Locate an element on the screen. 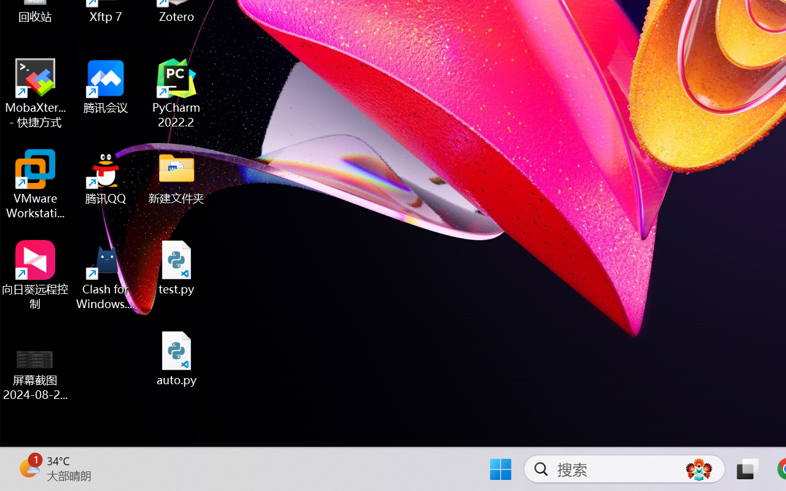  auto.py is located at coordinates (177, 358).